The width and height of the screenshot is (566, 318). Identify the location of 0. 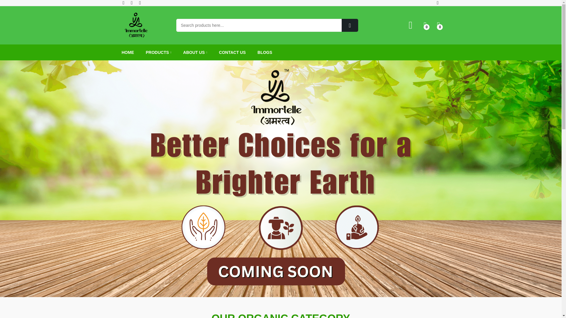
(438, 25).